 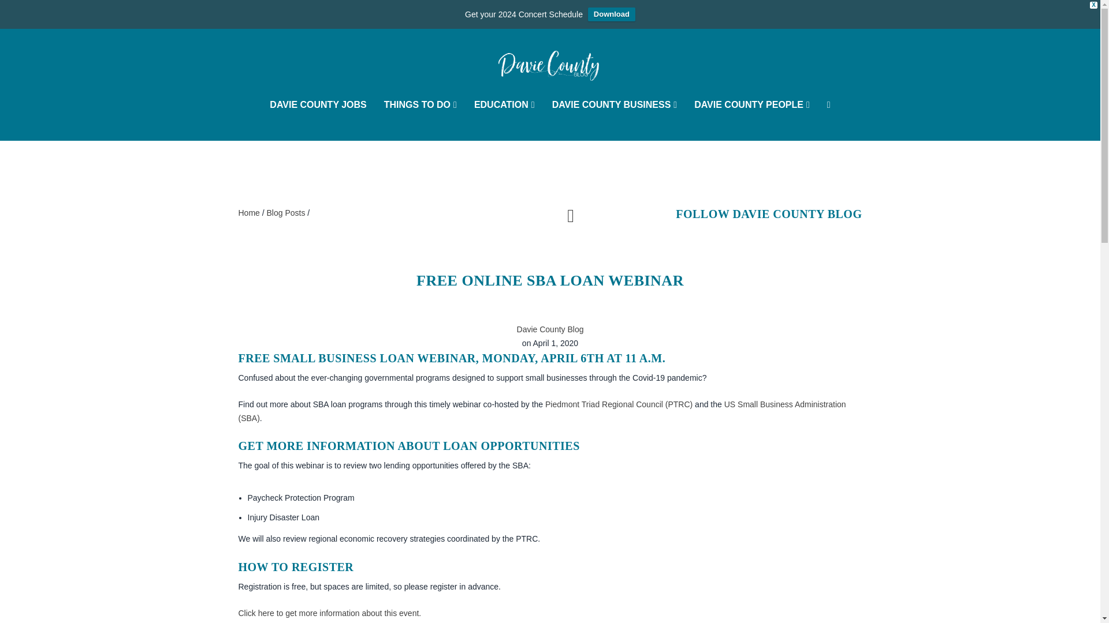 I want to click on Davie County Blog, so click(x=550, y=329).